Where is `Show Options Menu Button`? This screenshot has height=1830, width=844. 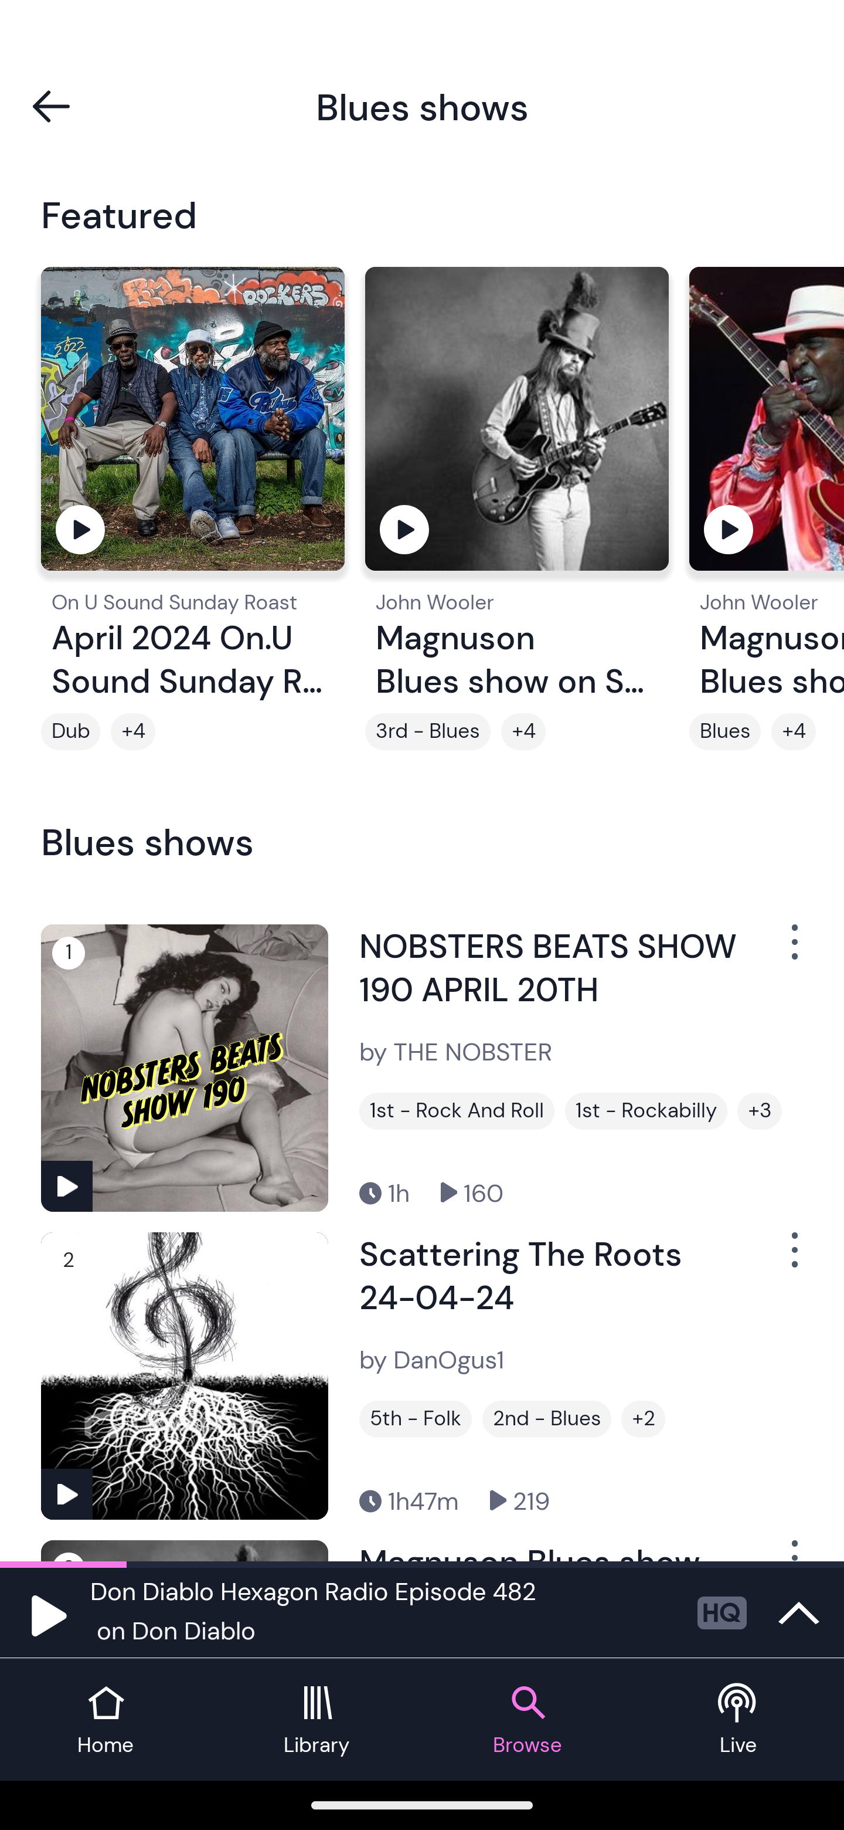 Show Options Menu Button is located at coordinates (792, 1259).